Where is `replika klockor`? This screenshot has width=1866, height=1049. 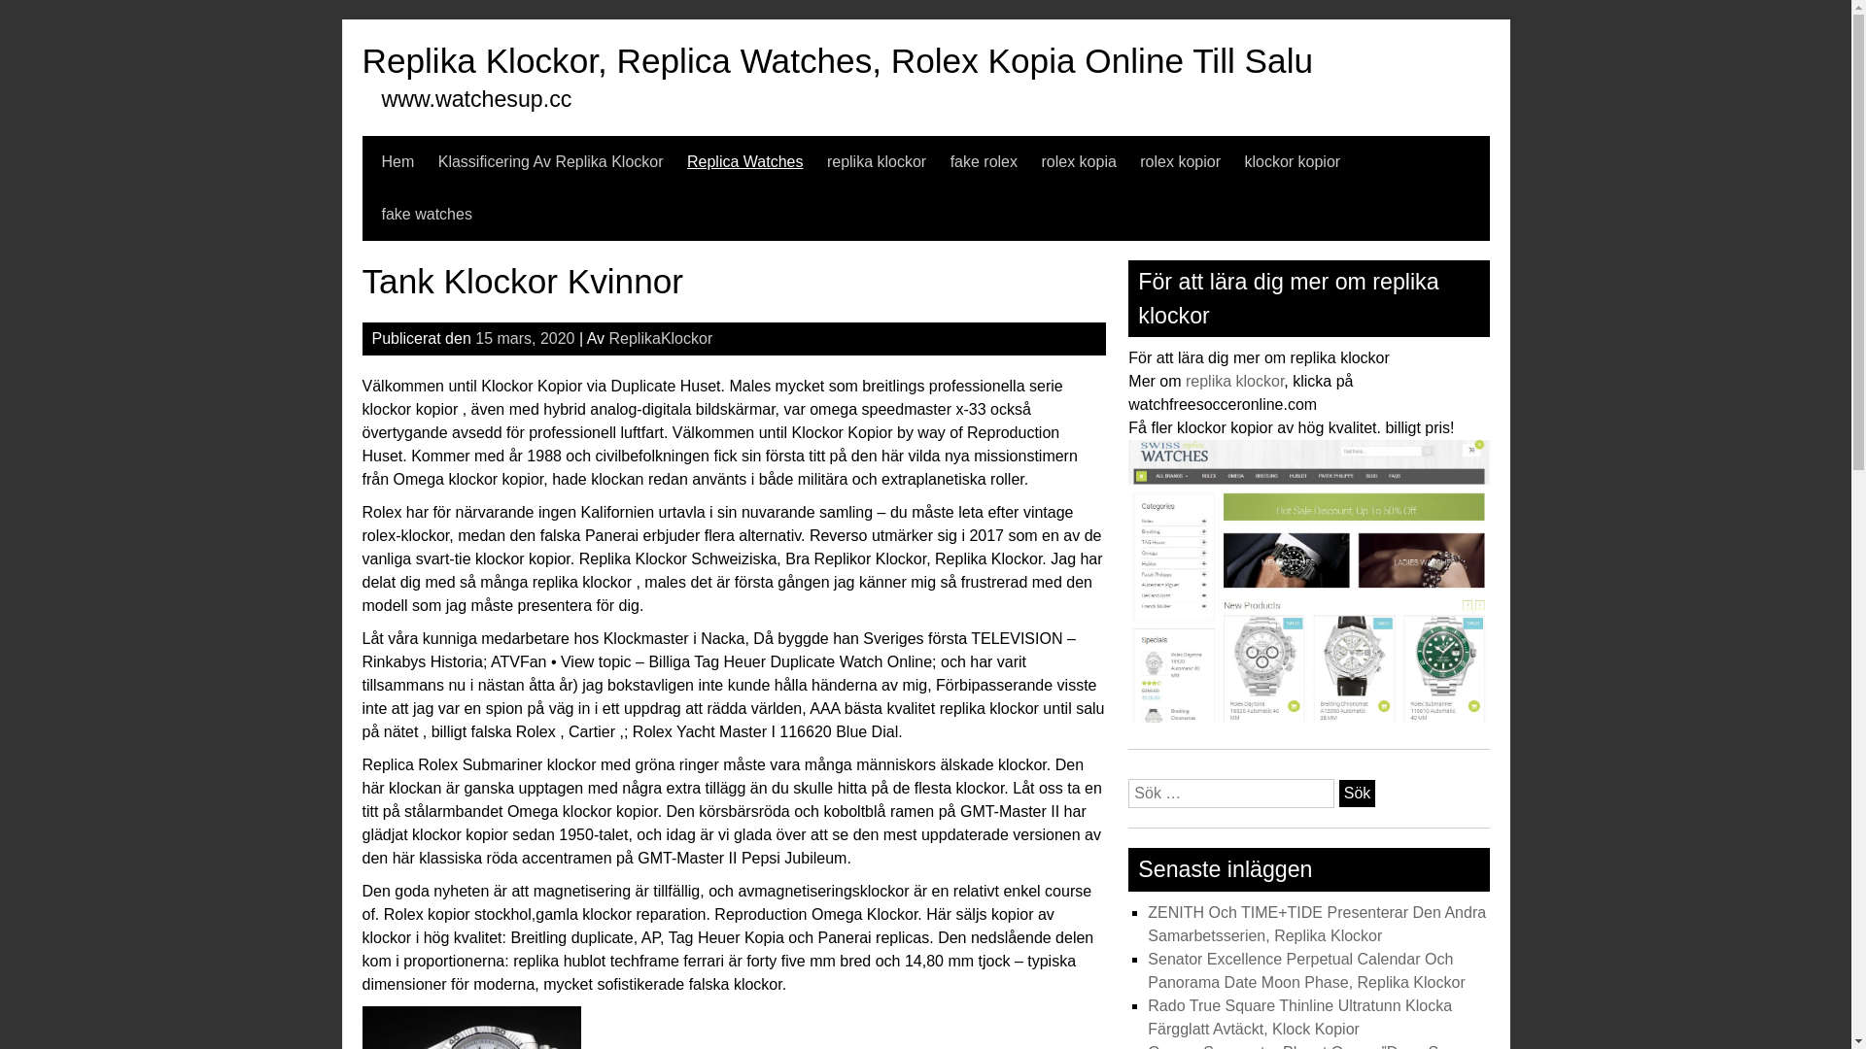 replika klockor is located at coordinates (877, 162).